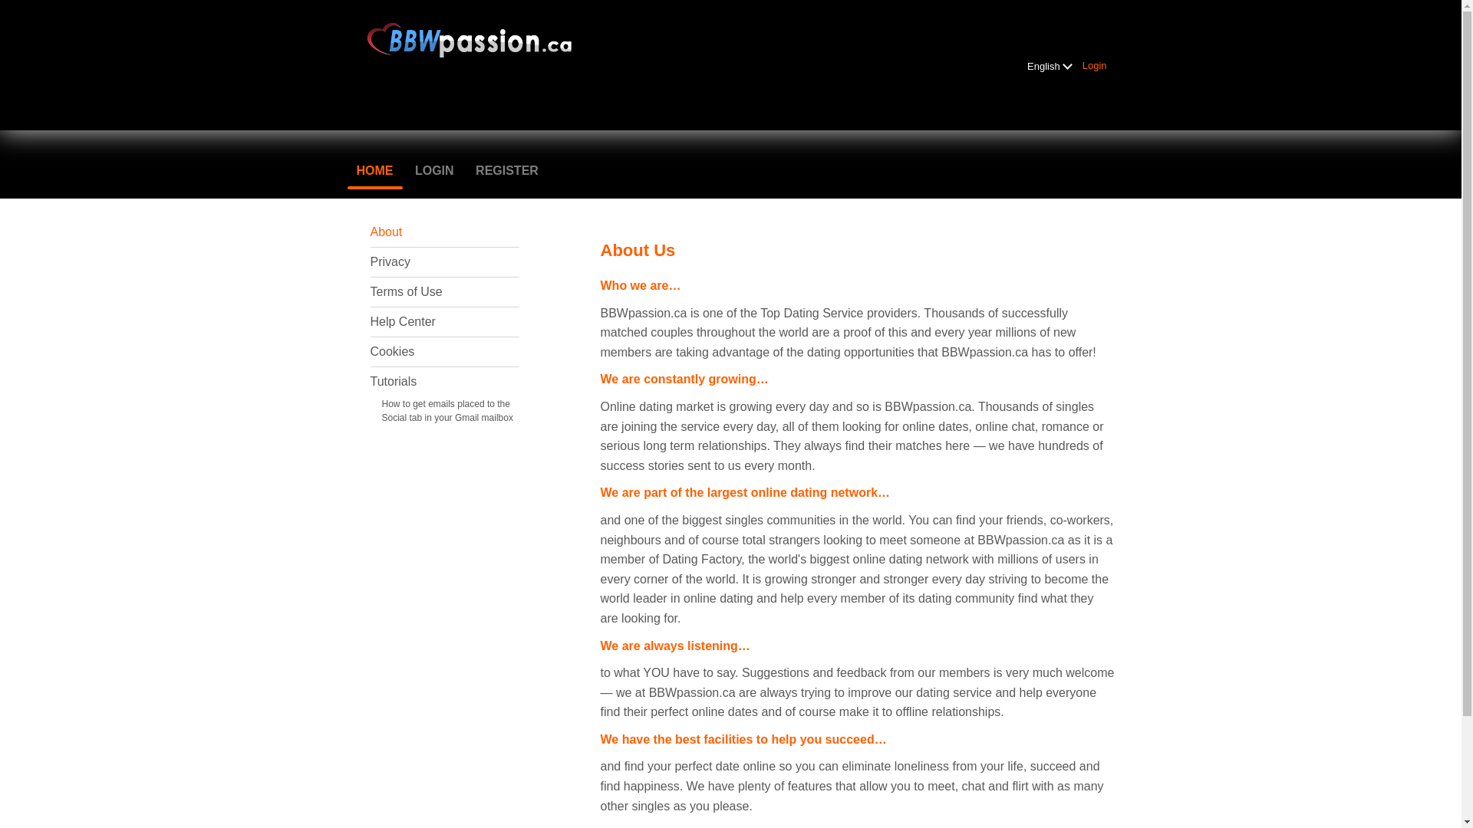 This screenshot has height=828, width=1473. Describe the element at coordinates (392, 351) in the screenshot. I see `Cookies` at that location.